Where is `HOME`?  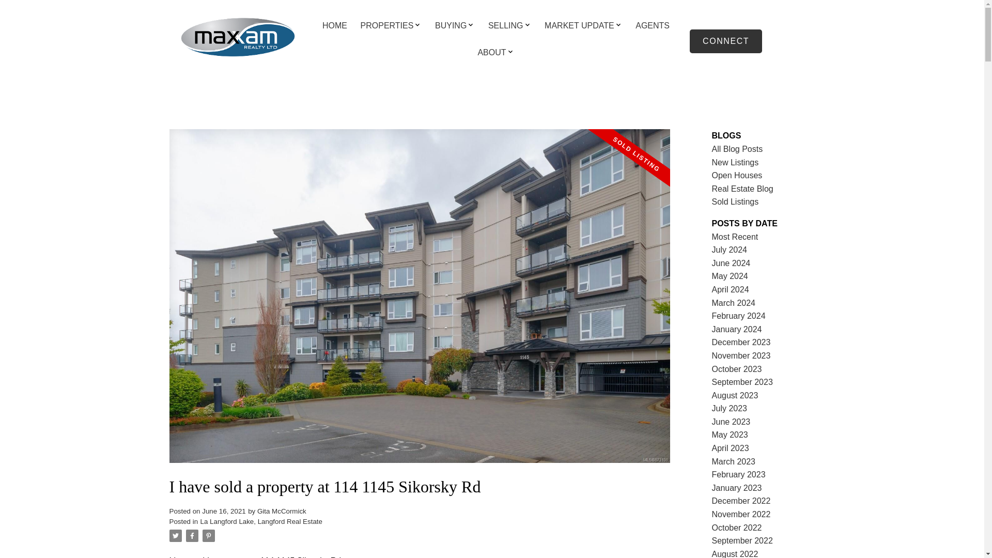
HOME is located at coordinates (335, 26).